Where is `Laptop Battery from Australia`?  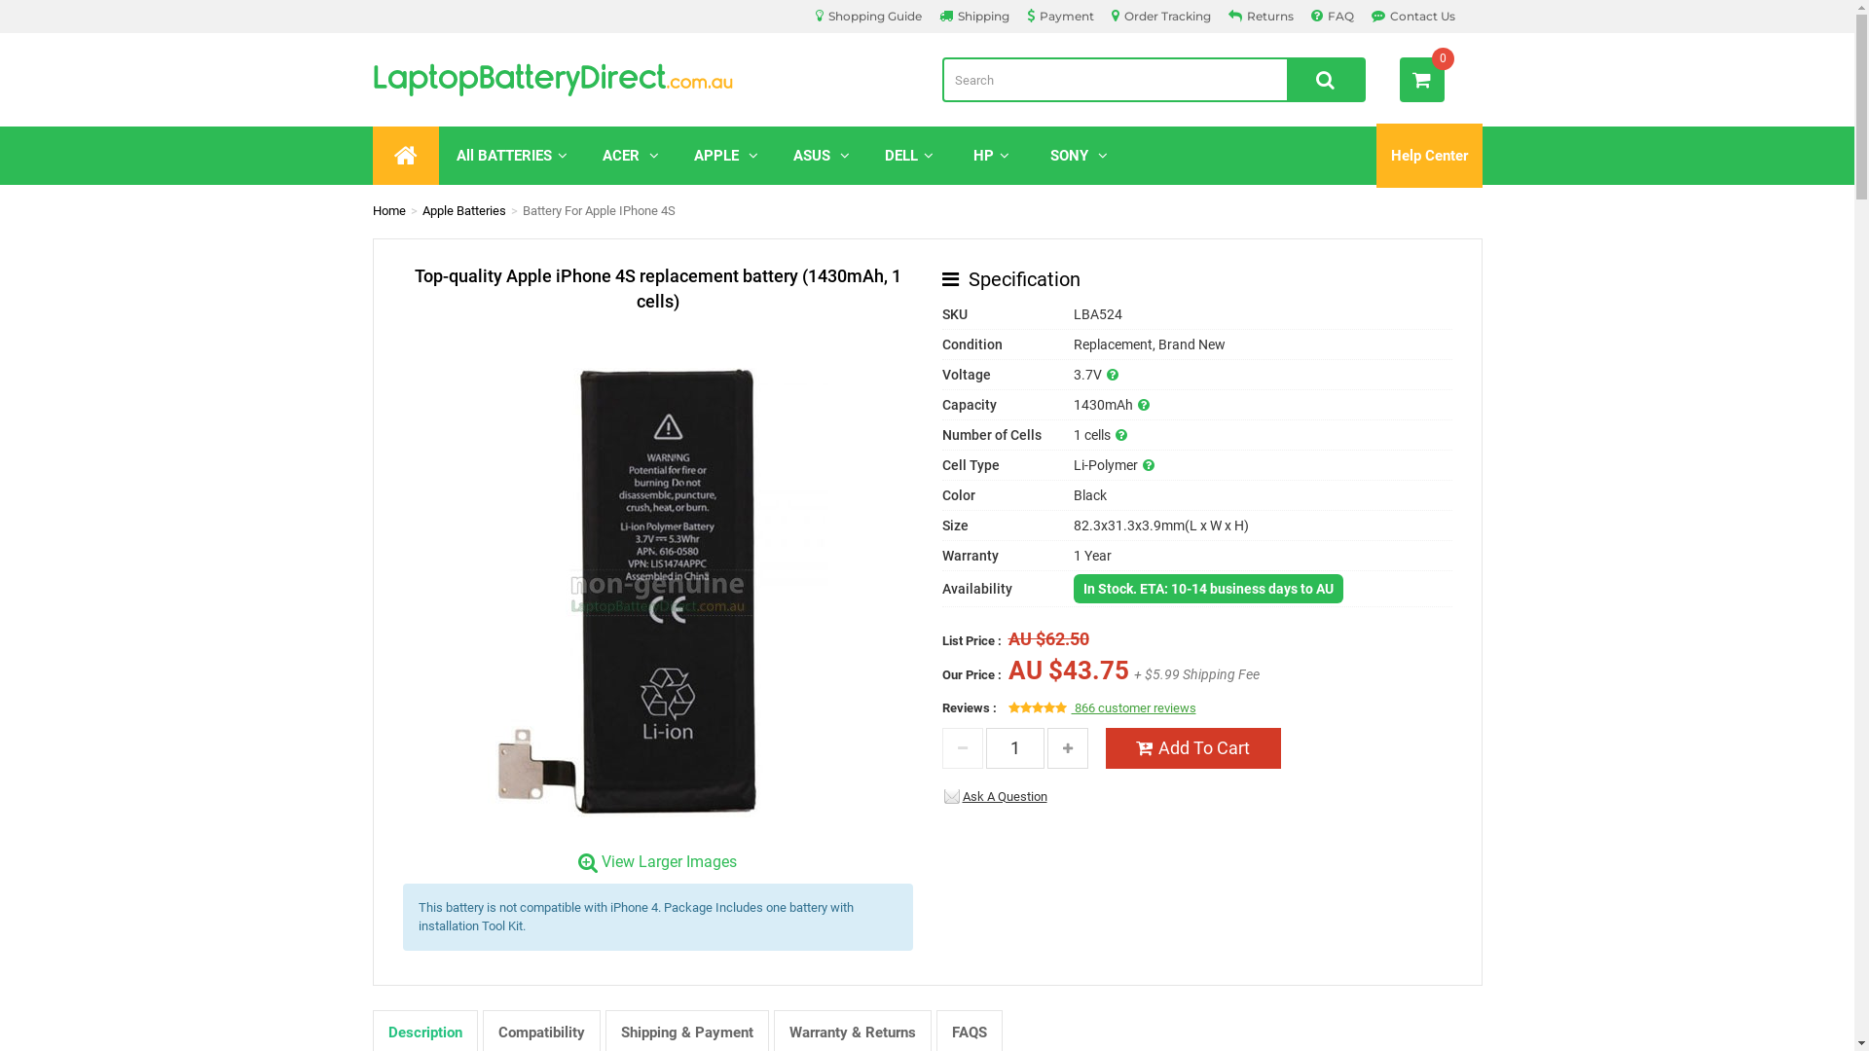
Laptop Battery from Australia is located at coordinates (642, 80).